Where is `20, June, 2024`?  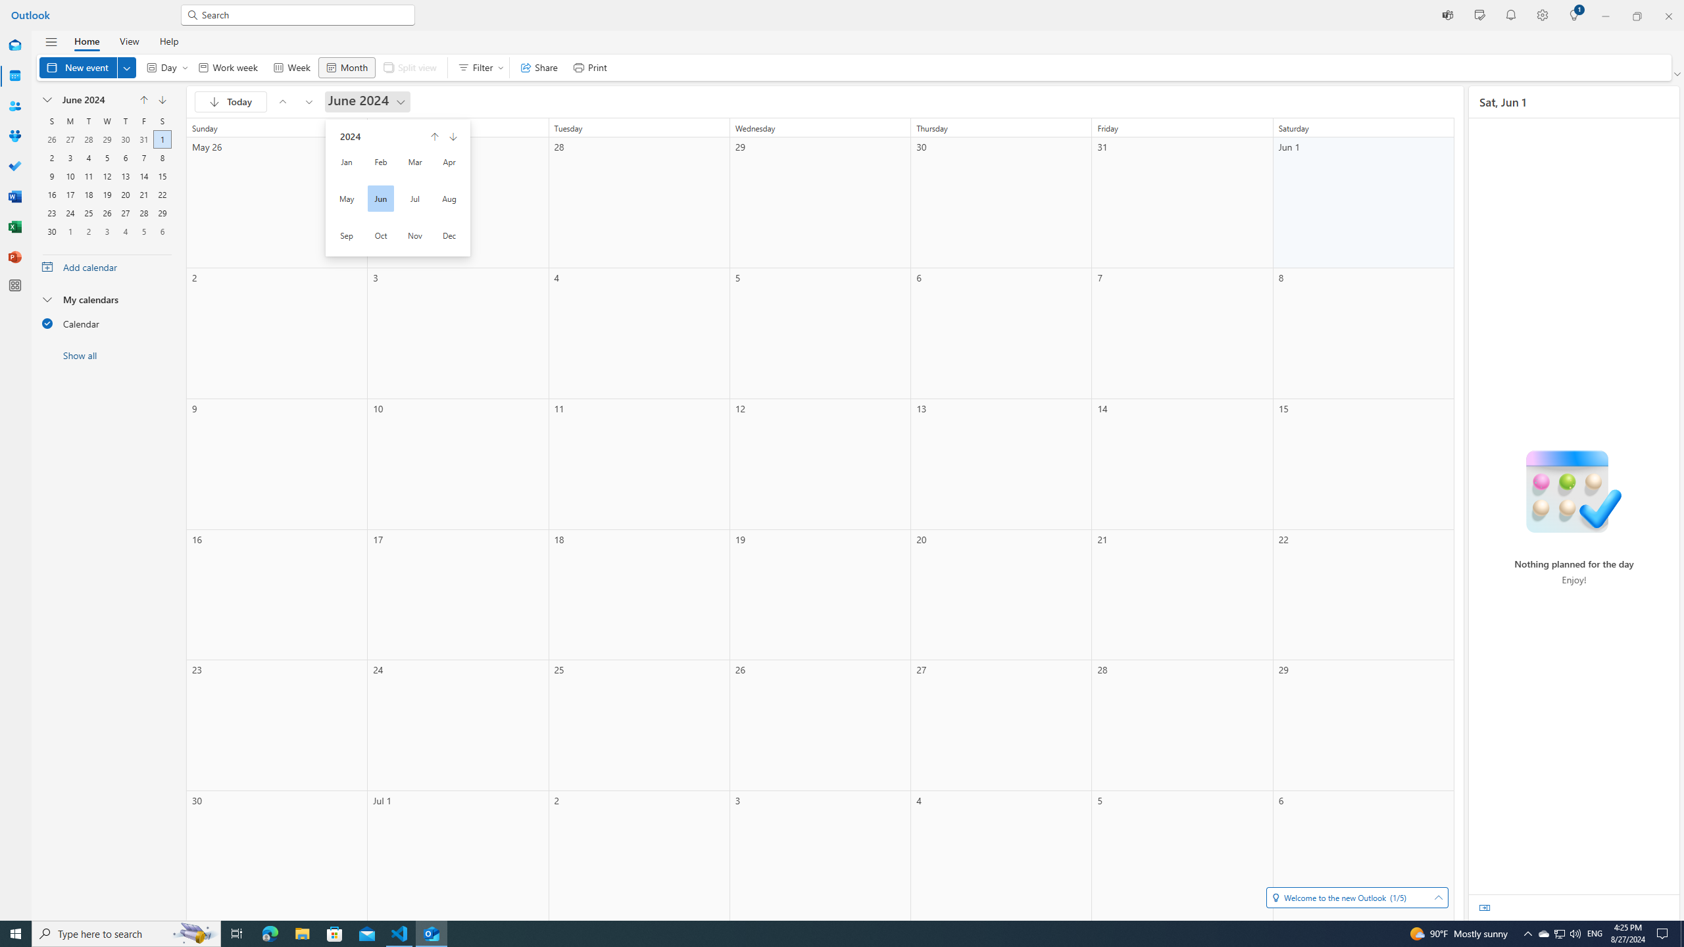
20, June, 2024 is located at coordinates (125, 193).